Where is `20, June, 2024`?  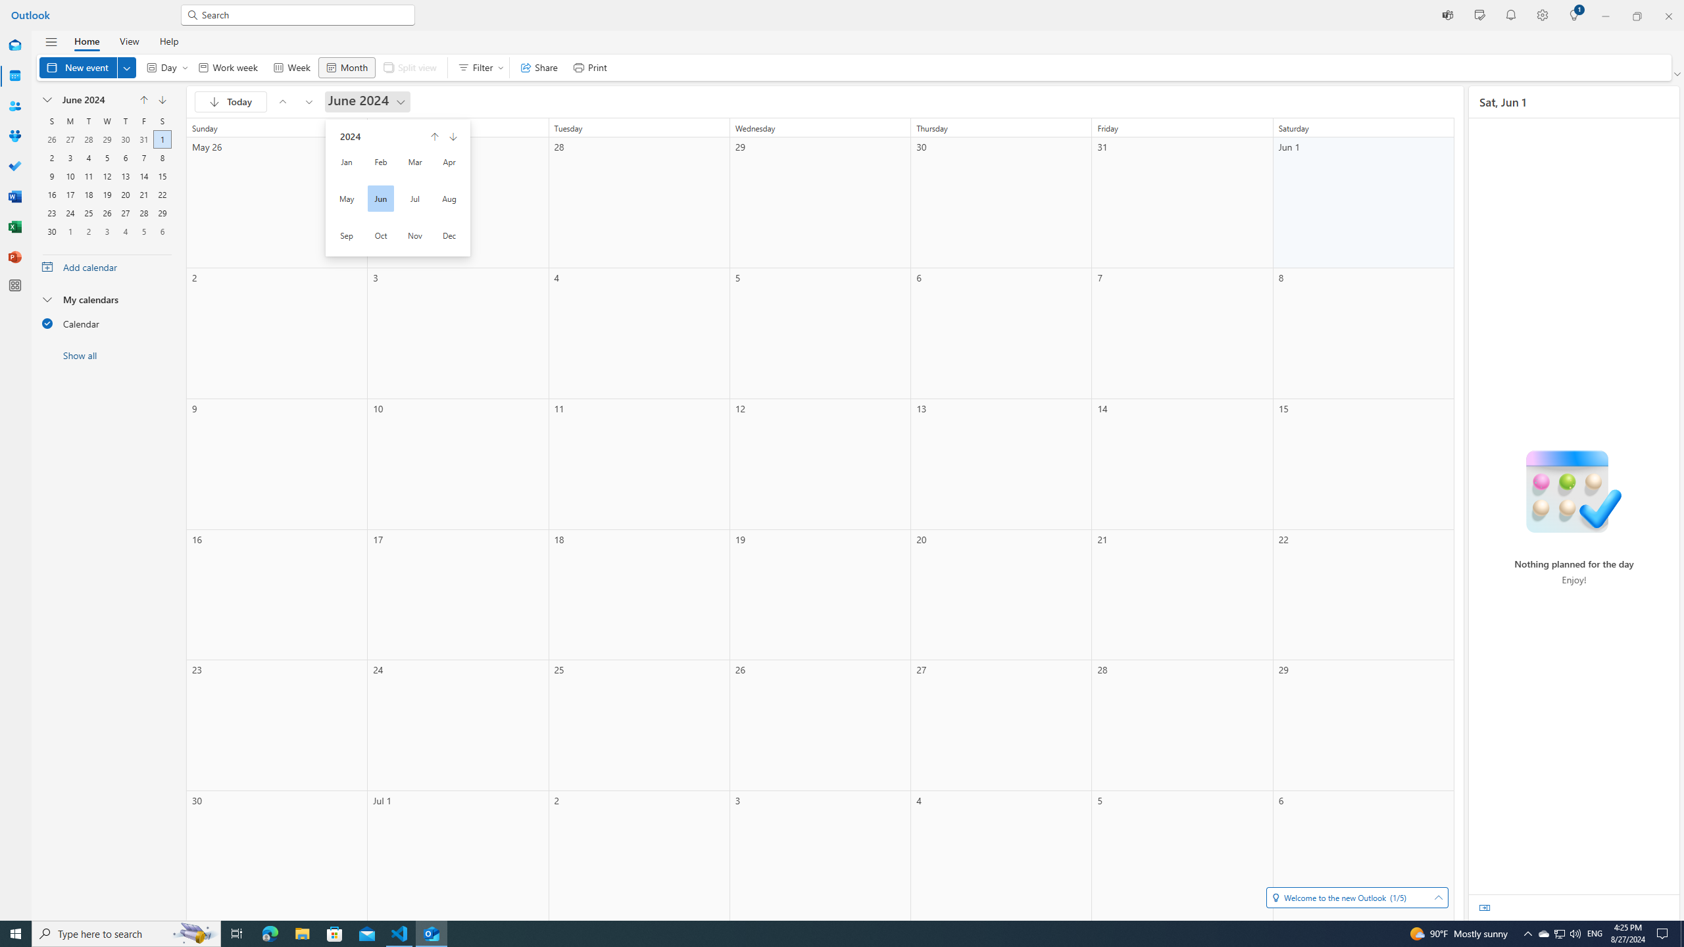
20, June, 2024 is located at coordinates (125, 193).